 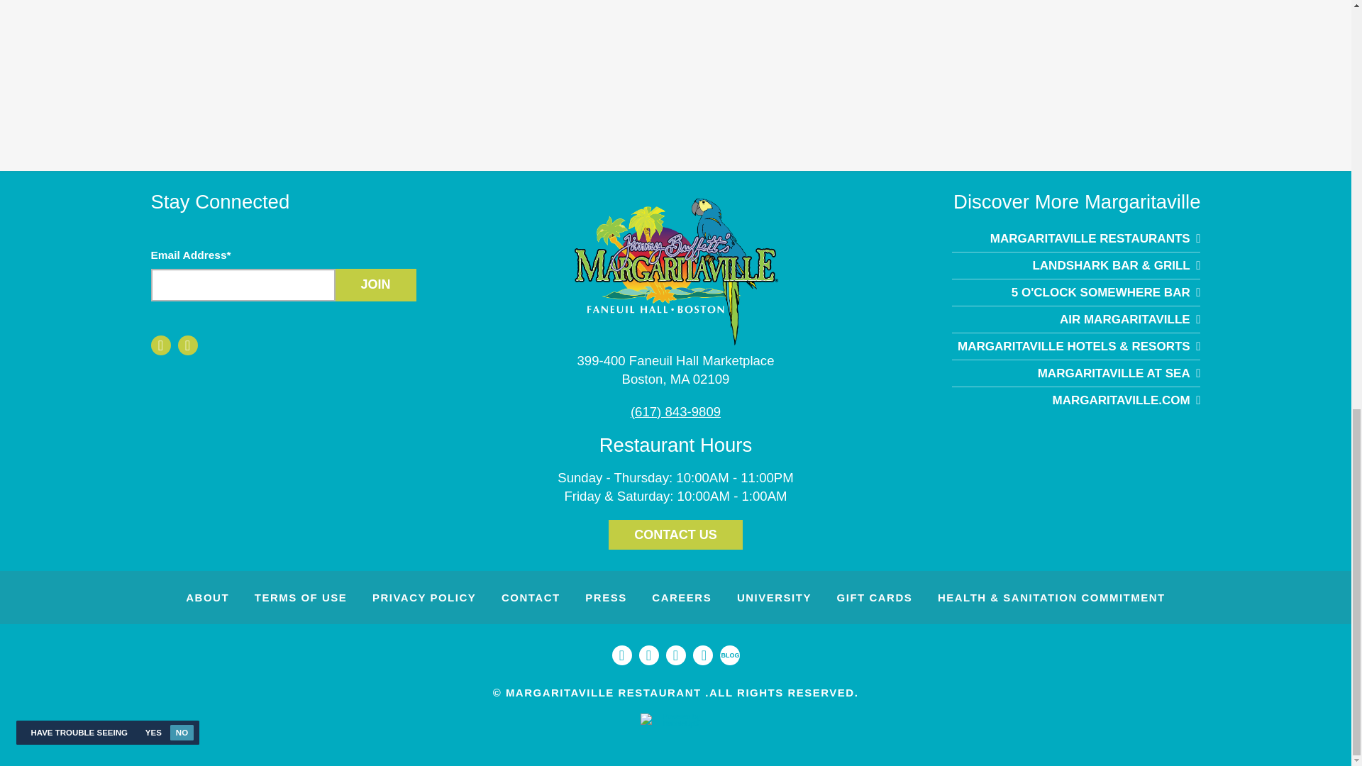 What do you see at coordinates (675, 535) in the screenshot?
I see `JOIN` at bounding box center [675, 535].